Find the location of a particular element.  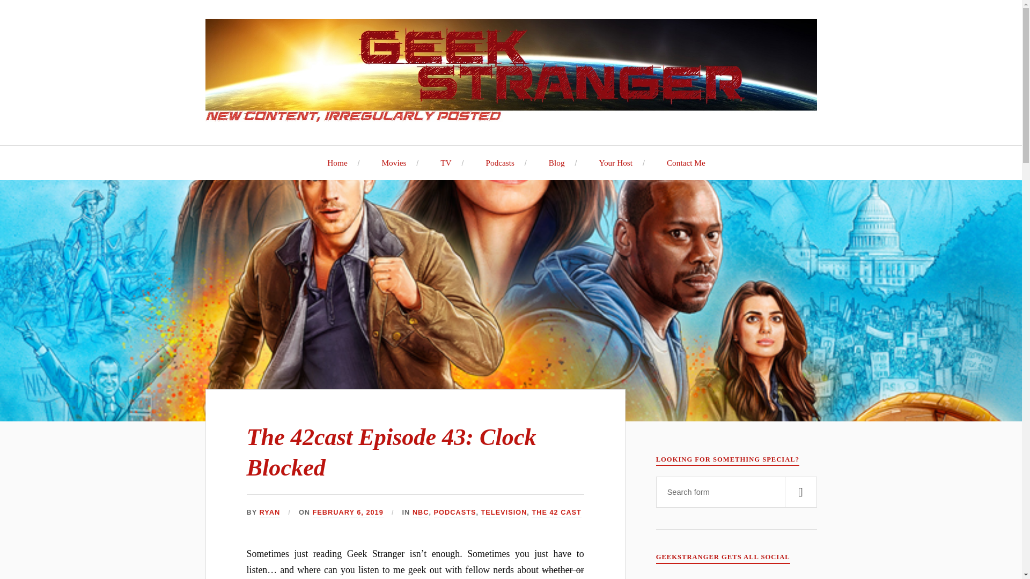

Kick back, stay awhile is located at coordinates (332, 162).